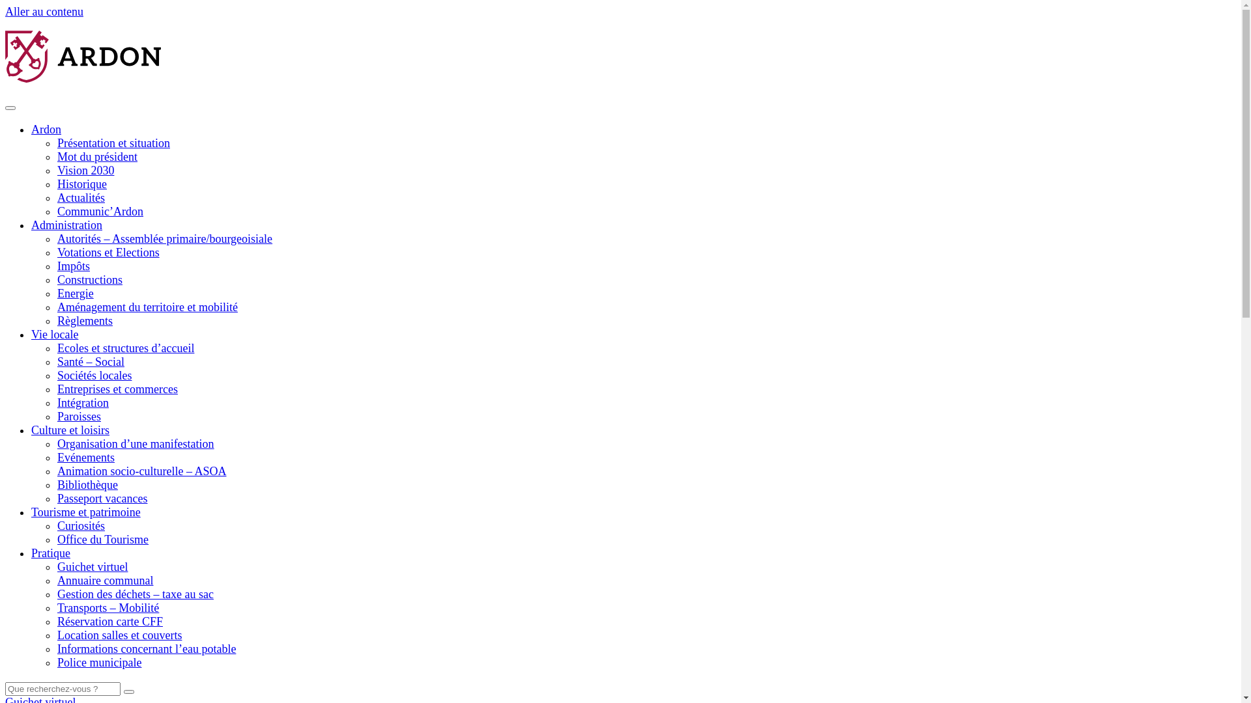 Image resolution: width=1251 pixels, height=703 pixels. I want to click on Vision 2030, so click(86, 171).